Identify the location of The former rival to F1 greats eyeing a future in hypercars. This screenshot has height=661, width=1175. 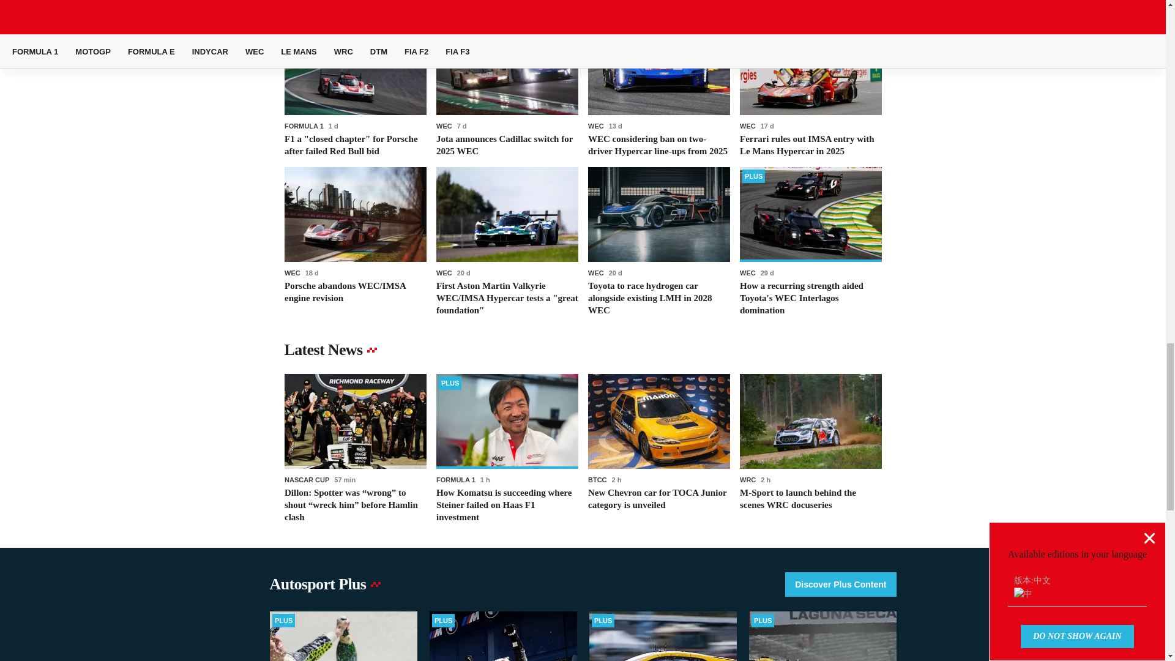
(343, 637).